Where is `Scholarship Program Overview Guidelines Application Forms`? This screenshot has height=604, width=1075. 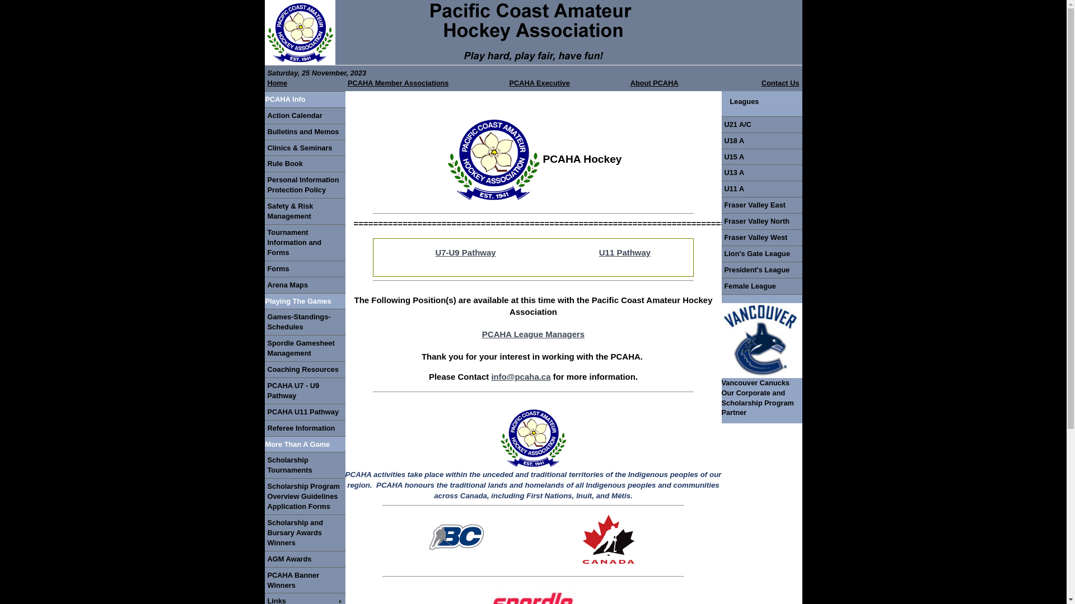 Scholarship Program Overview Guidelines Application Forms is located at coordinates (305, 497).